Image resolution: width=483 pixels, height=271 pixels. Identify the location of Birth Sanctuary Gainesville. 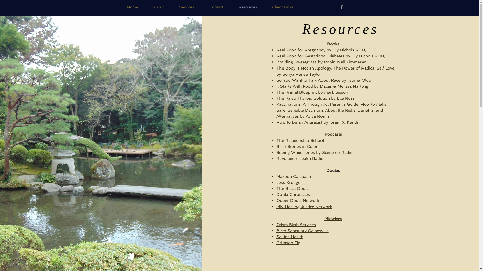
(302, 231).